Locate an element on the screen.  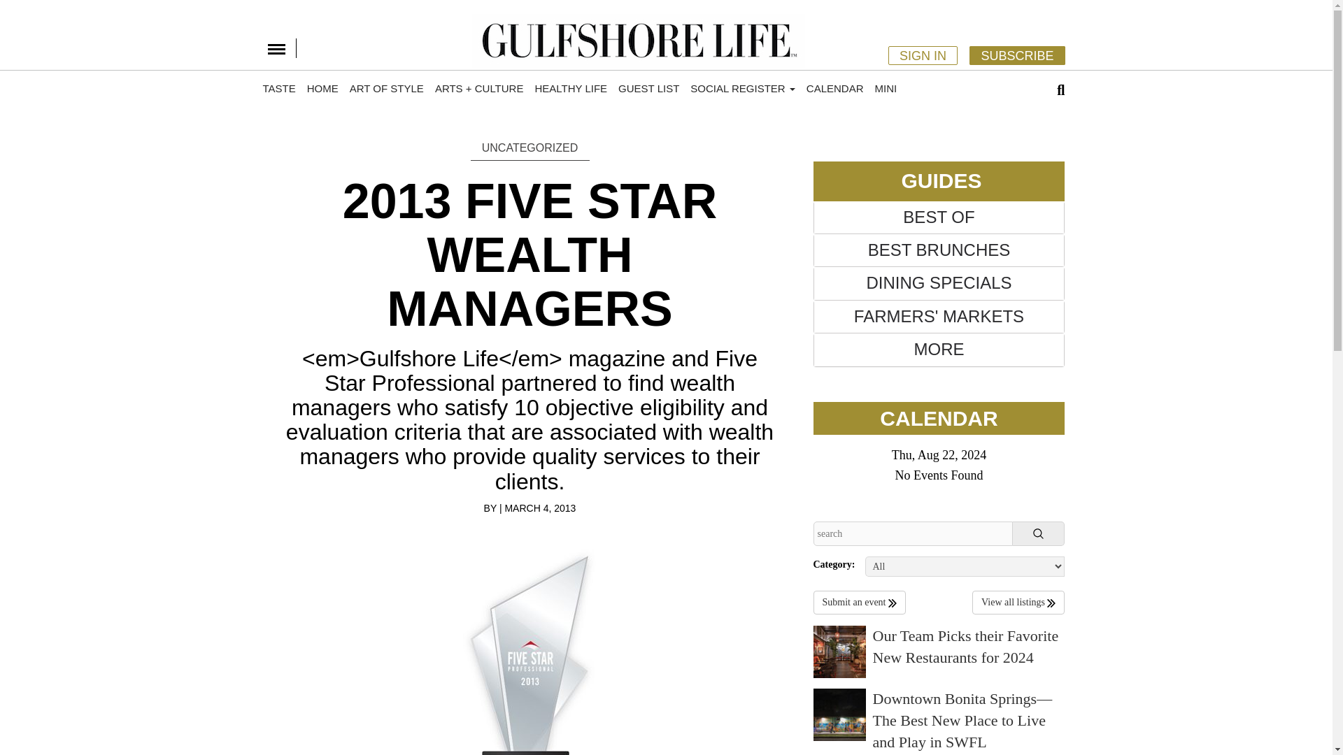
HEALTHY LIFE is located at coordinates (571, 88).